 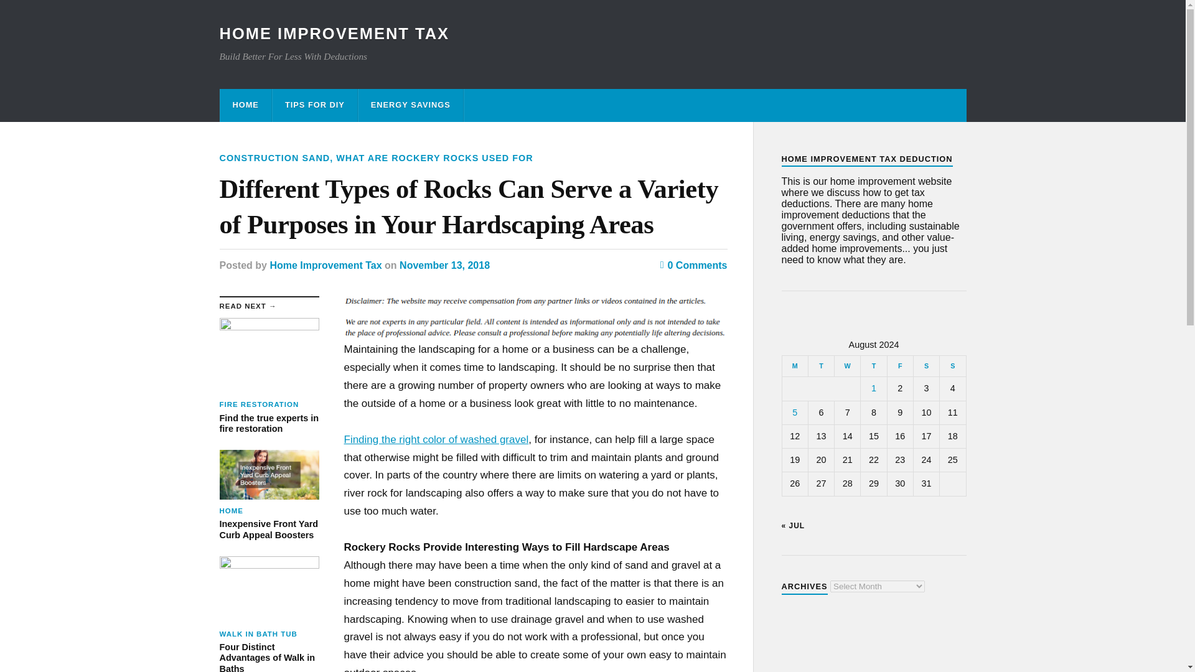 What do you see at coordinates (269, 495) in the screenshot?
I see `CONSTRUCTION SAND` at bounding box center [269, 495].